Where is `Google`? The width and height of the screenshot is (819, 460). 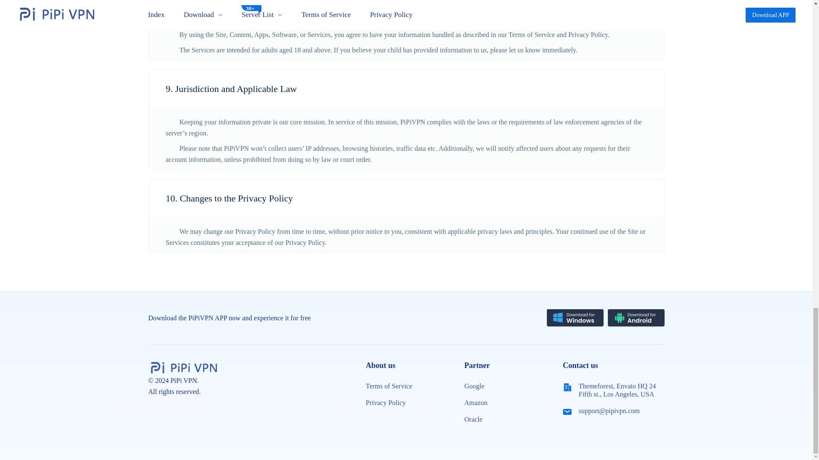
Google is located at coordinates (474, 386).